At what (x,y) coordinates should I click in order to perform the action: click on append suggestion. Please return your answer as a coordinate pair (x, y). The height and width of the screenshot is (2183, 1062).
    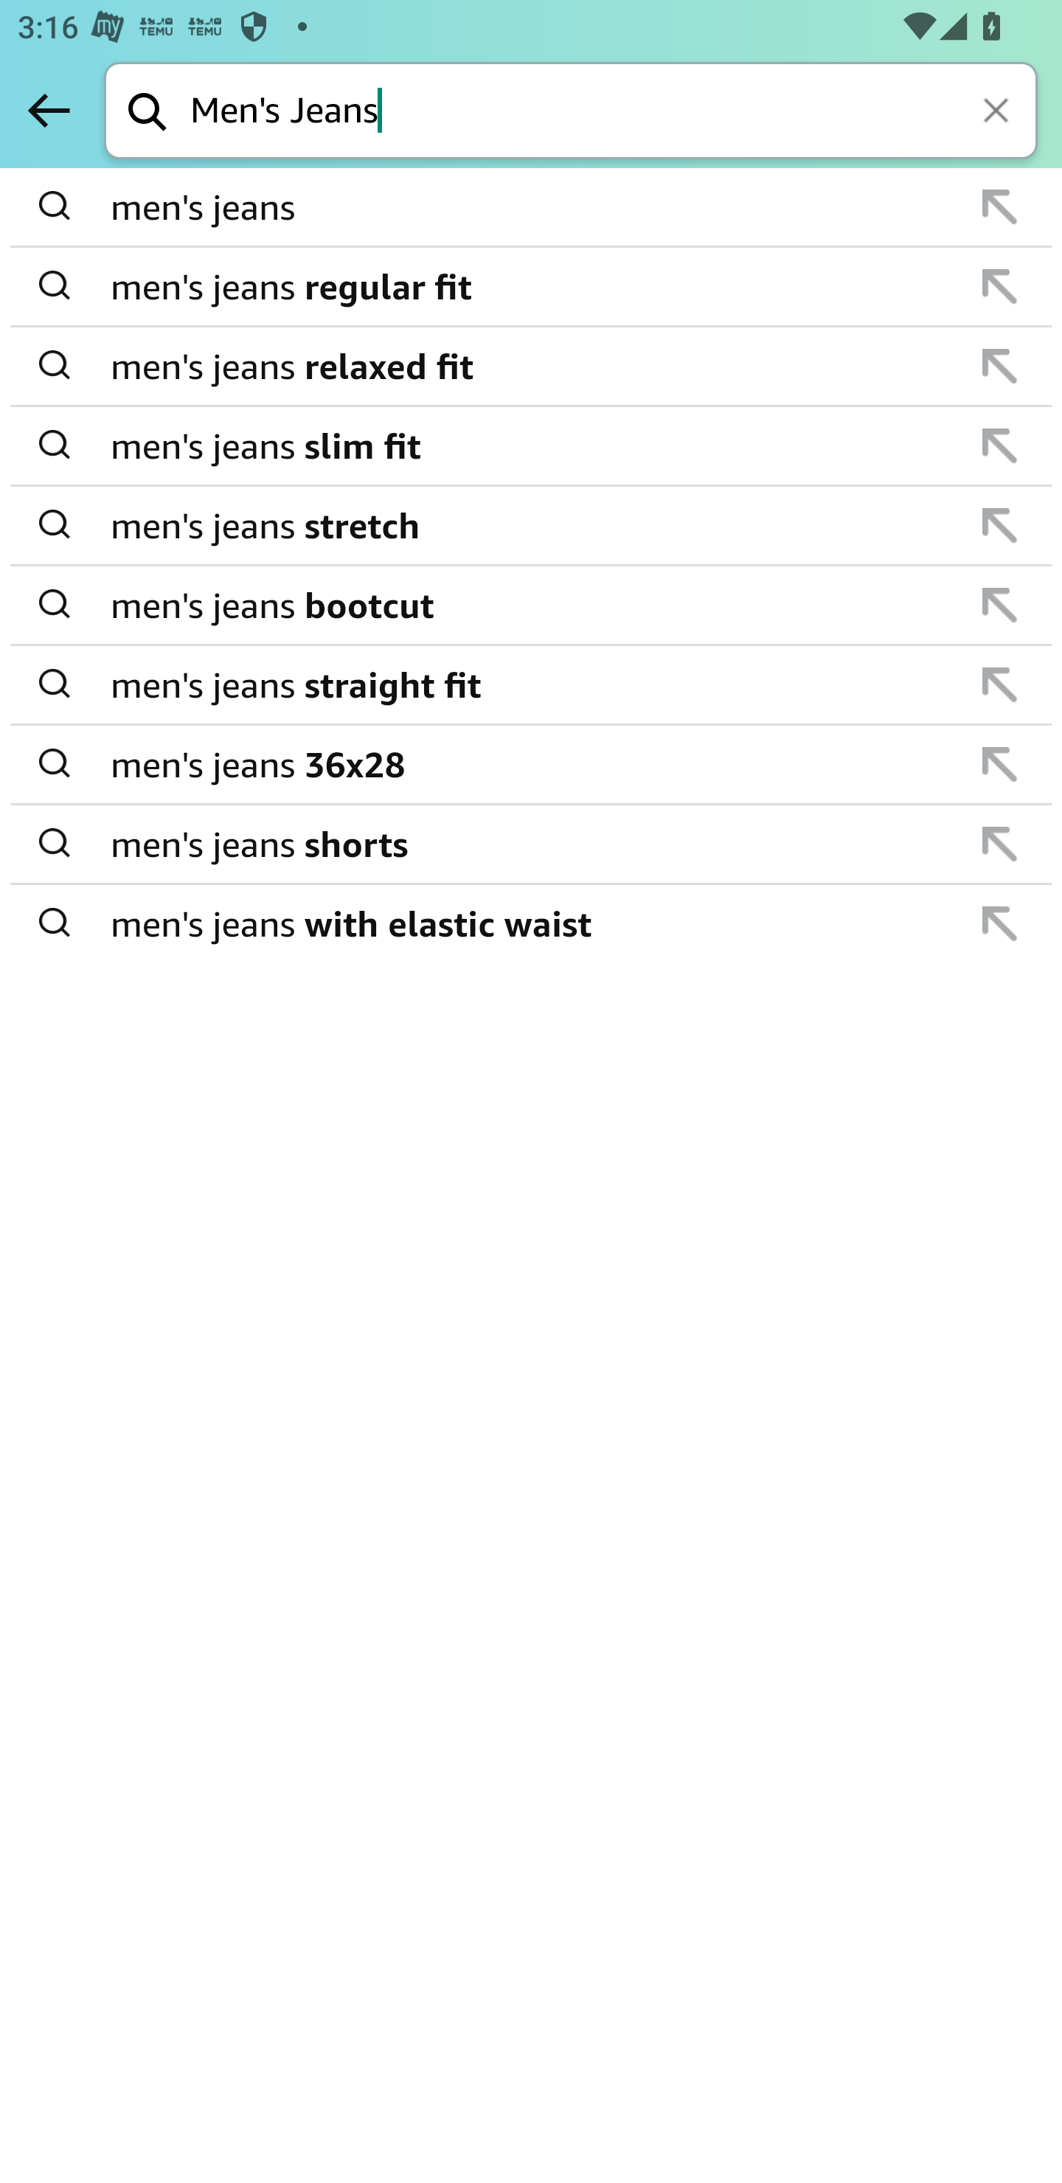
    Looking at the image, I should click on (1000, 764).